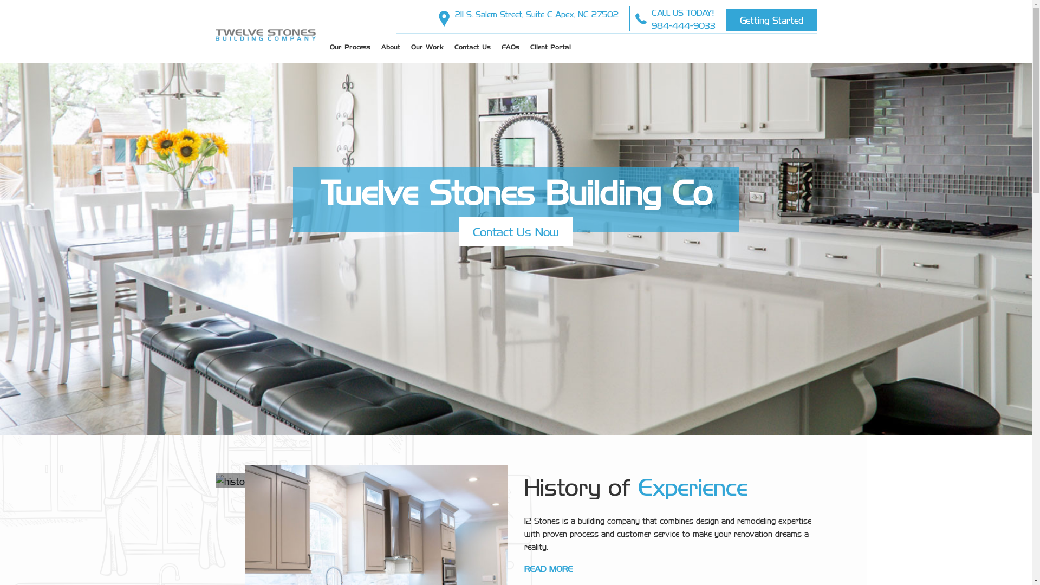  I want to click on Contact Us Now, so click(516, 231).